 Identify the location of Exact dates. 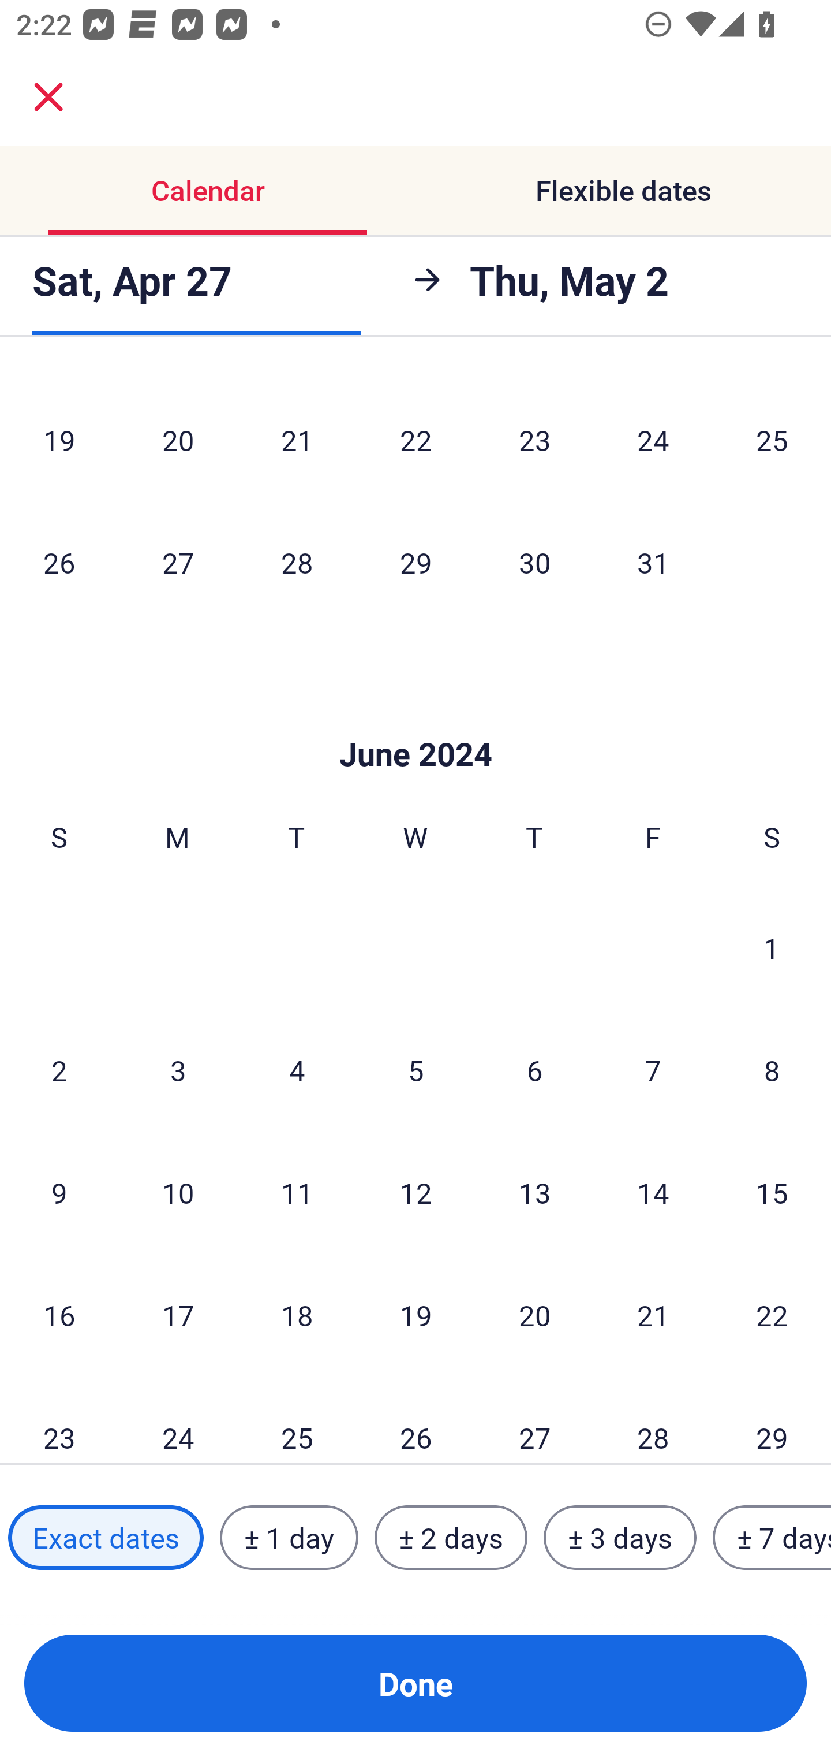
(106, 1537).